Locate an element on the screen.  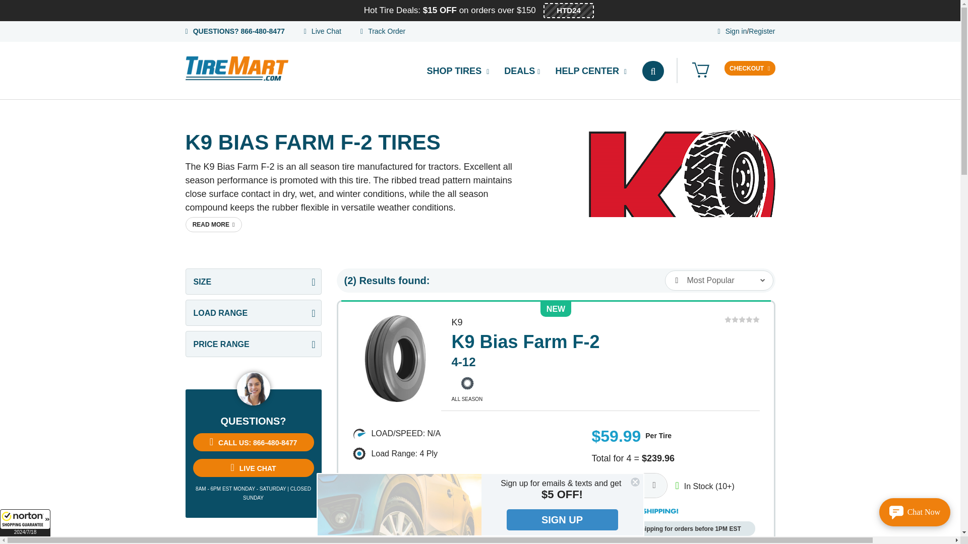
Unused iFrame 1 is located at coordinates (25, 522).